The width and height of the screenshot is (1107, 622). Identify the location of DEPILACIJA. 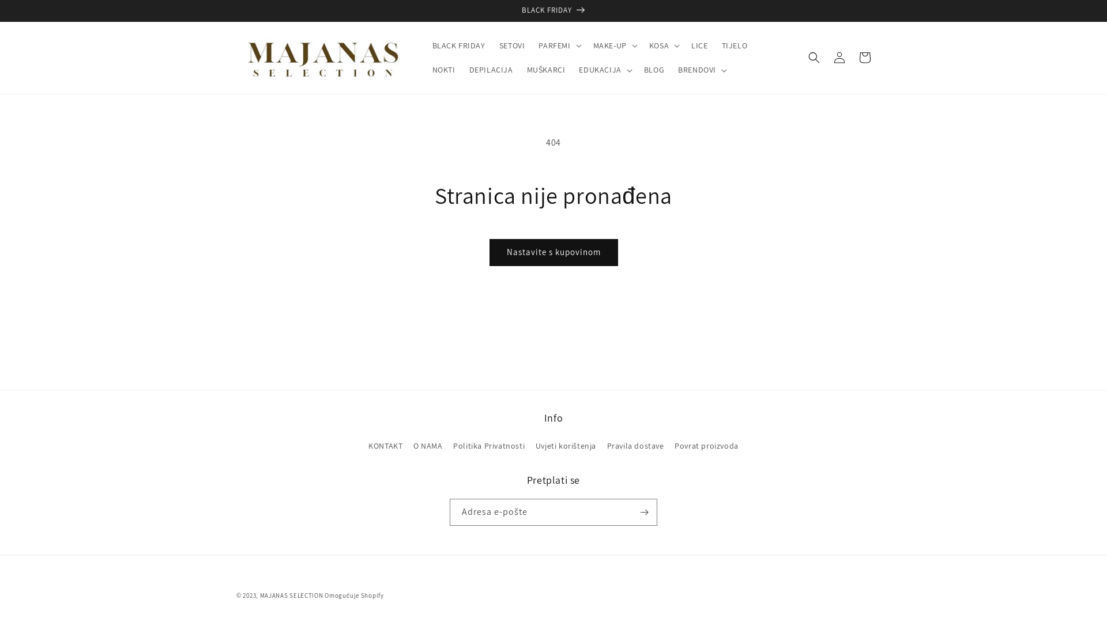
(491, 70).